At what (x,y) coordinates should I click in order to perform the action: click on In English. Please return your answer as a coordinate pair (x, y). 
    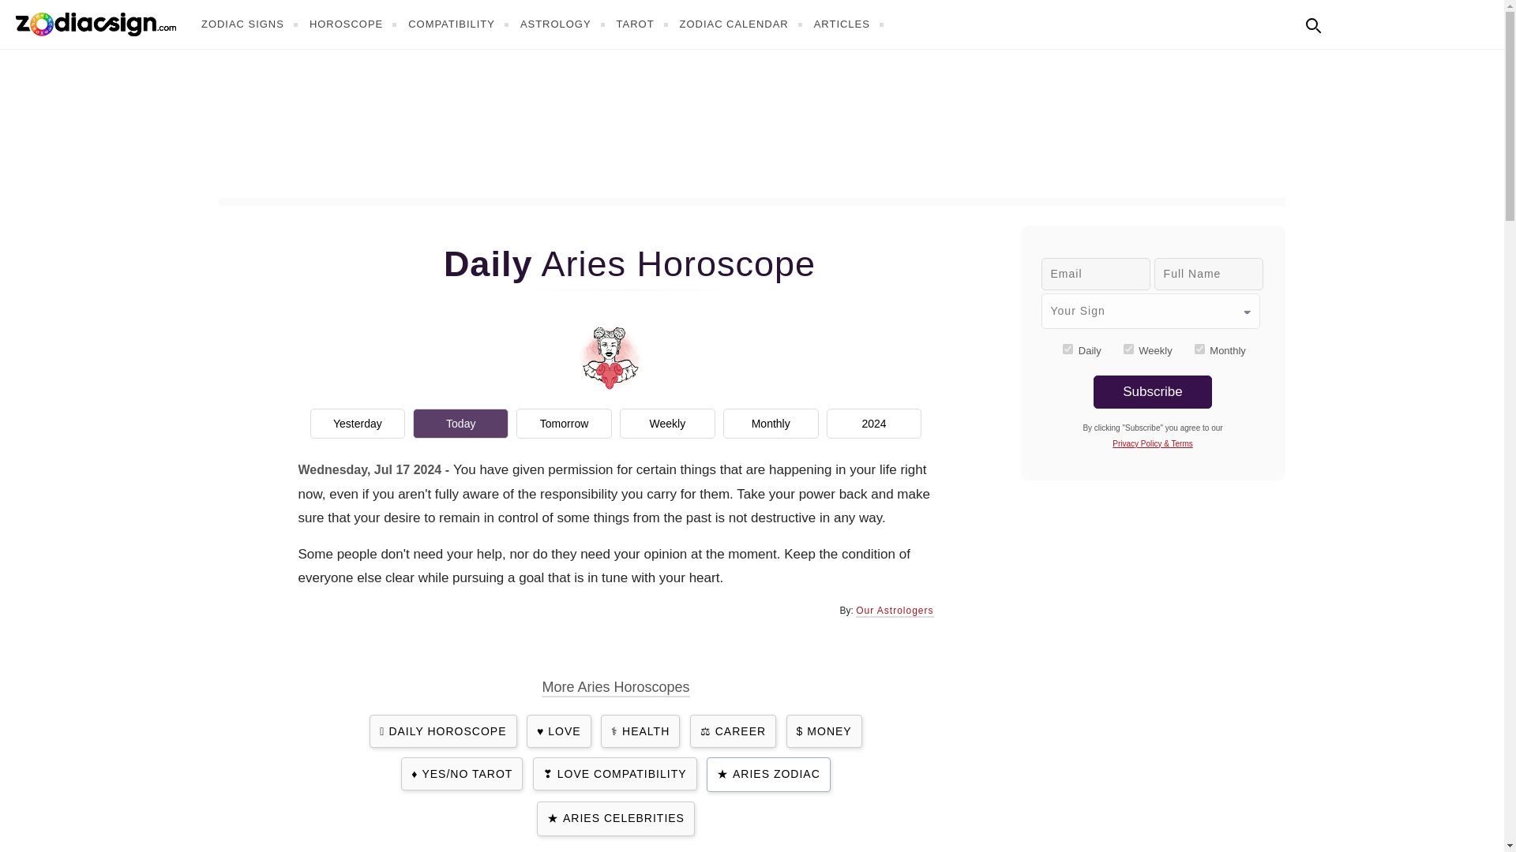
    Looking at the image, I should click on (1347, 22).